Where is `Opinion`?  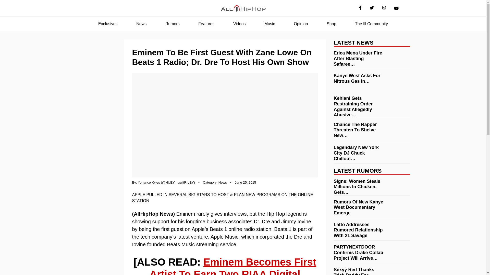 Opinion is located at coordinates (301, 24).